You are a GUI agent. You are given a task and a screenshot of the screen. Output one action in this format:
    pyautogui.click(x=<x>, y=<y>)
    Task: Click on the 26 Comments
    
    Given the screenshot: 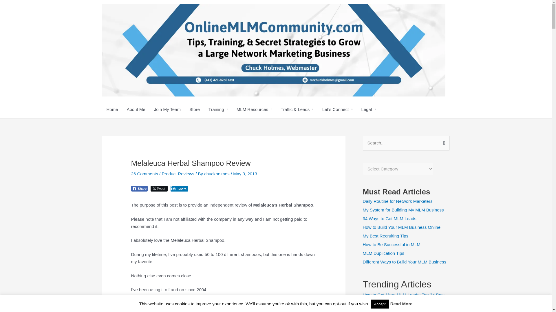 What is the action you would take?
    pyautogui.click(x=145, y=174)
    